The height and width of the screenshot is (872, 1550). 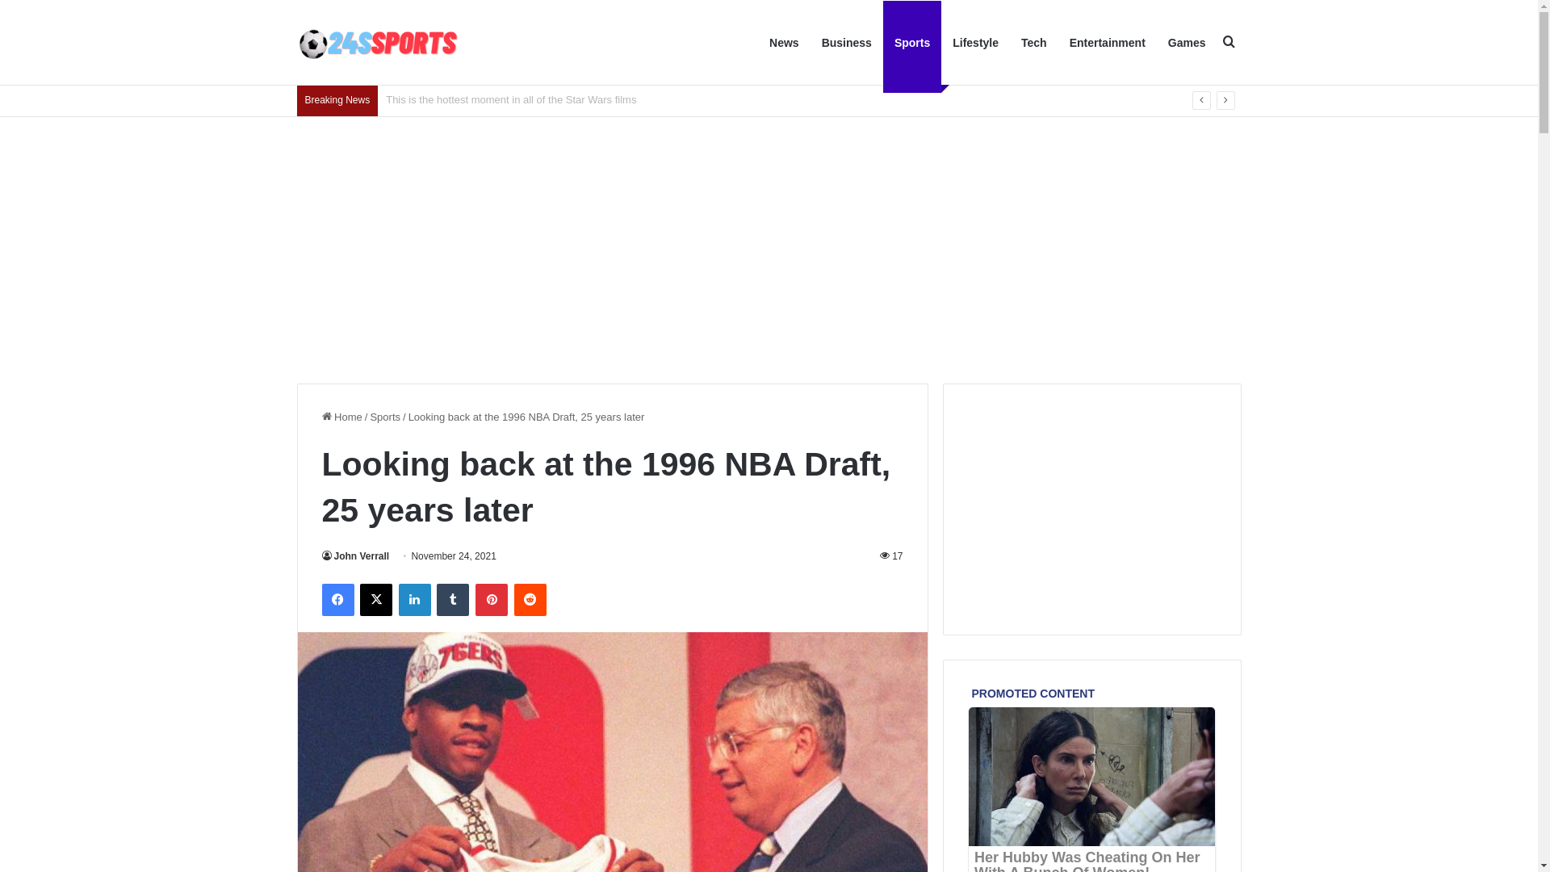 I want to click on News, so click(x=785, y=43).